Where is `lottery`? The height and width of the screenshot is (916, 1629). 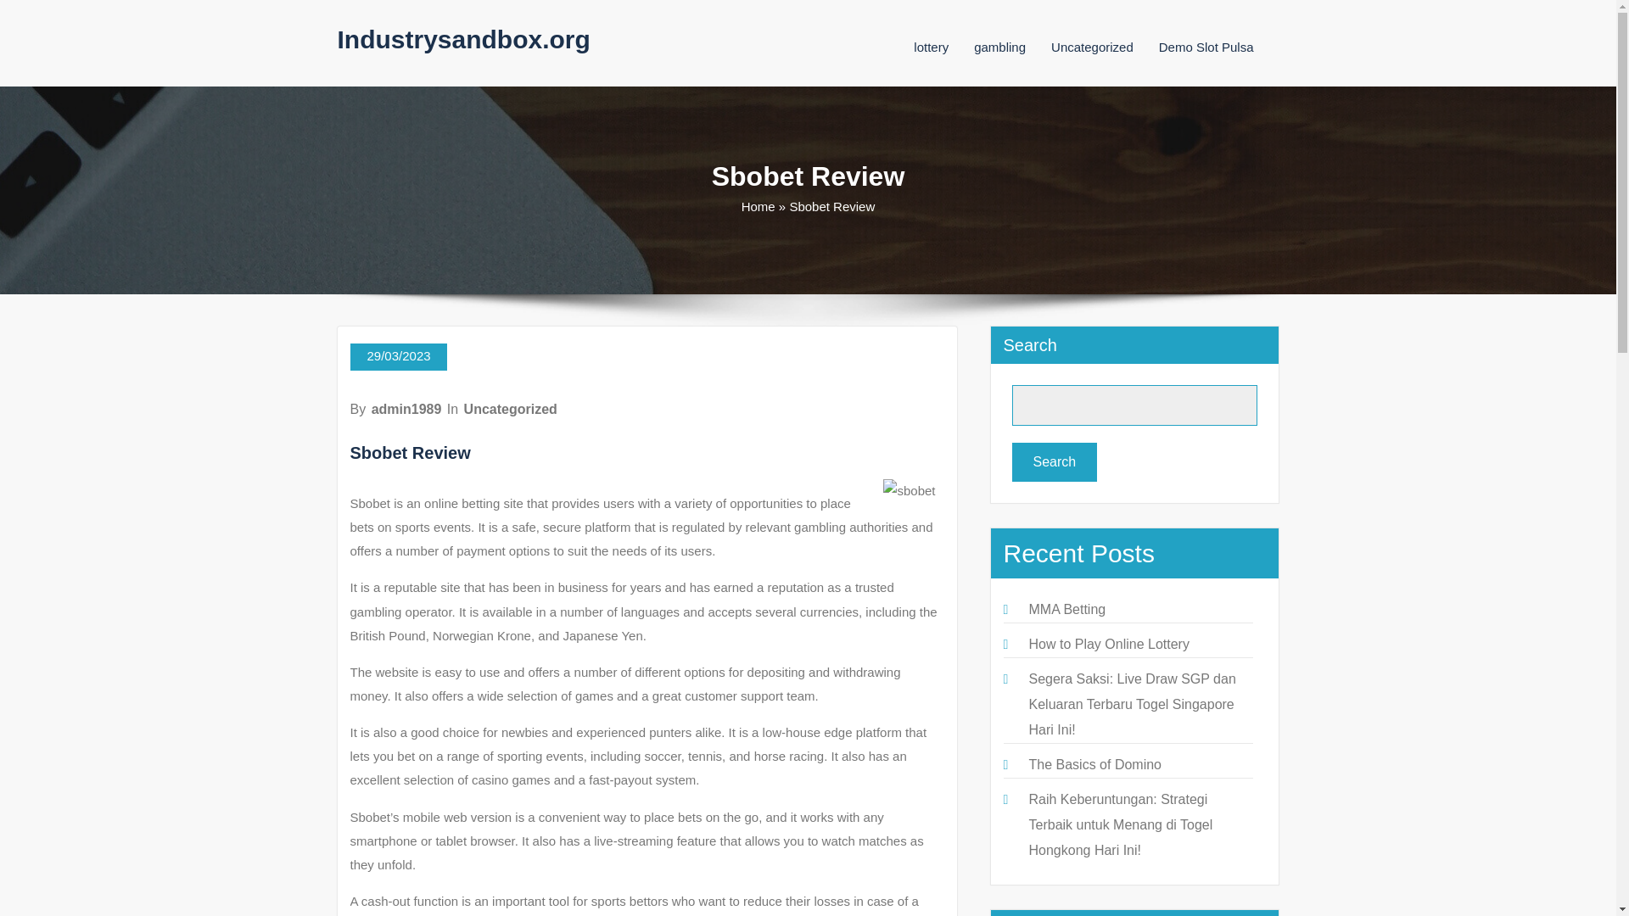 lottery is located at coordinates (931, 47).